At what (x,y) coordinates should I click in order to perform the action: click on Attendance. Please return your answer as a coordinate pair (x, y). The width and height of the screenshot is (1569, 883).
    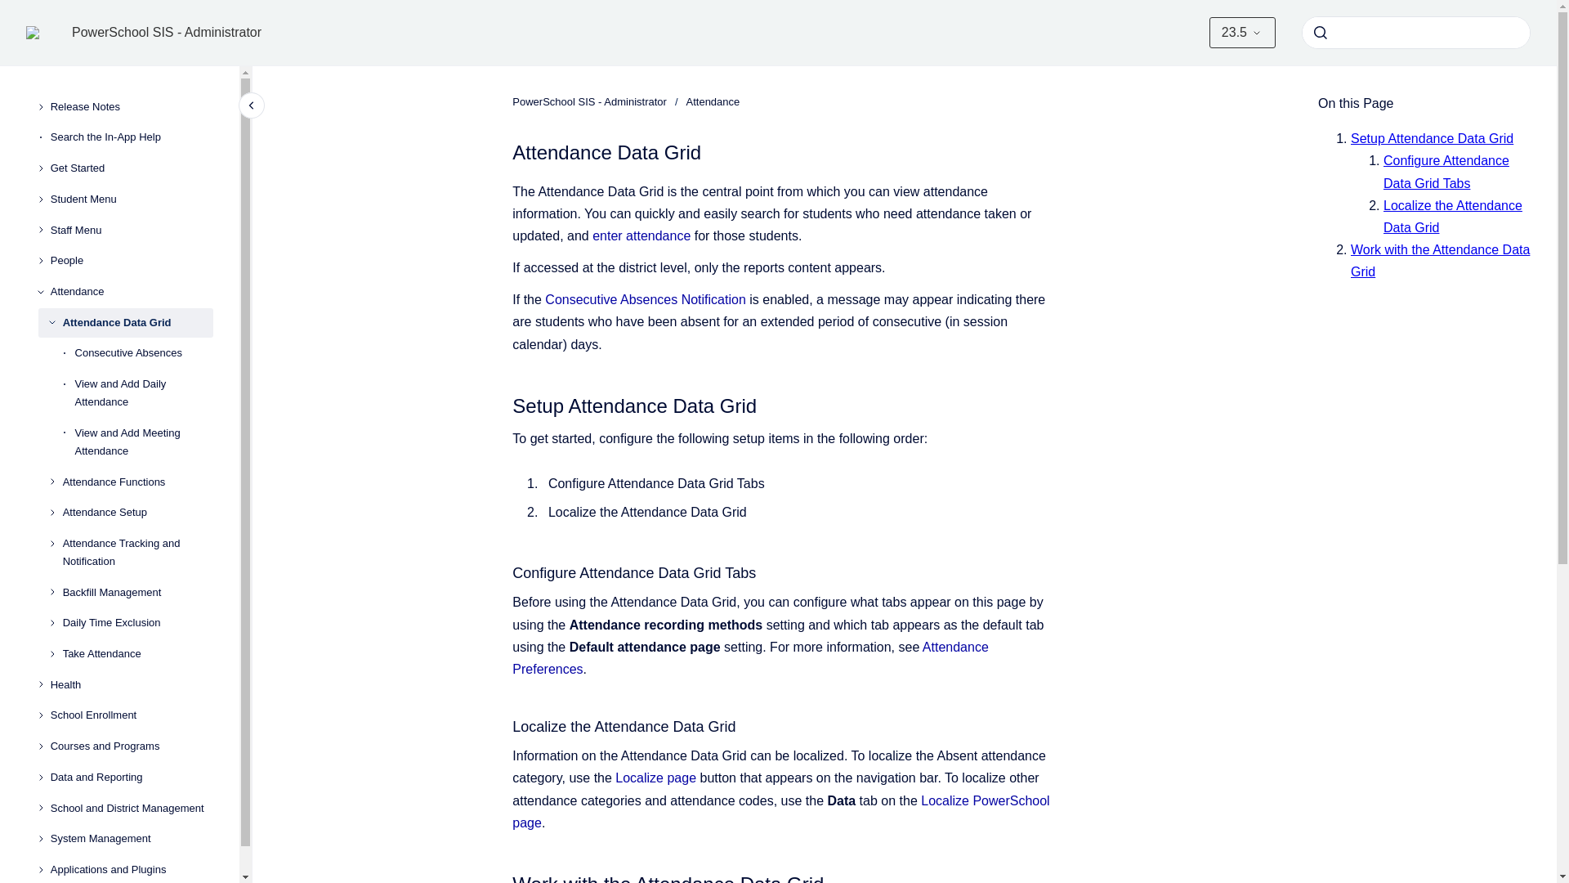
    Looking at the image, I should click on (132, 291).